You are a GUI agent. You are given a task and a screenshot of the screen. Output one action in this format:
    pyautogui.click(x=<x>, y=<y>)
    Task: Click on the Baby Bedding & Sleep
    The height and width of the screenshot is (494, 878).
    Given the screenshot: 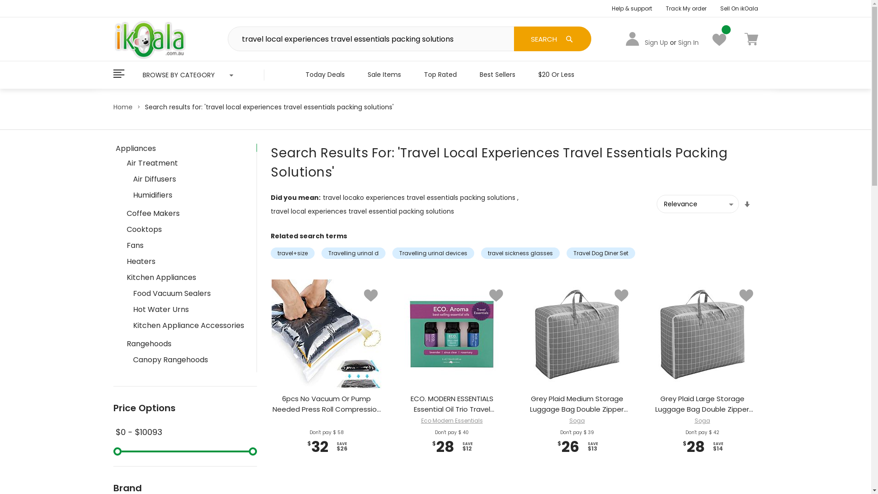 What is the action you would take?
    pyautogui.click(x=187, y=472)
    